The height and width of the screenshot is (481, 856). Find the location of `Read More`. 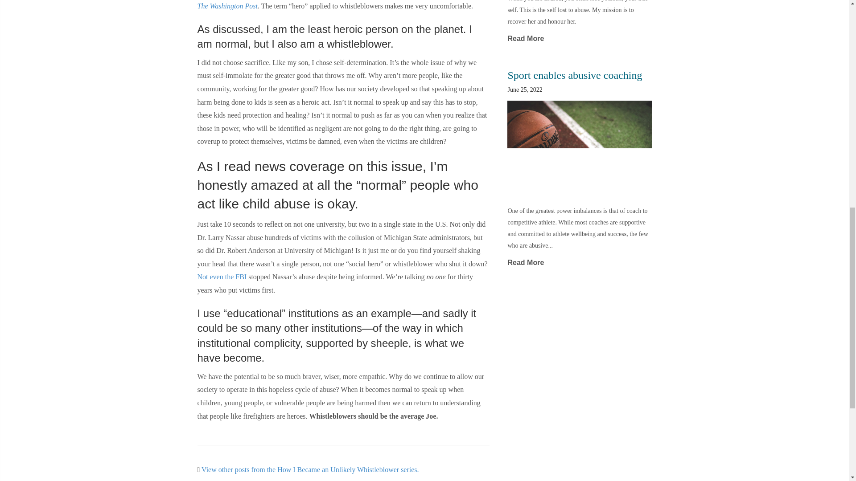

Read More is located at coordinates (525, 263).